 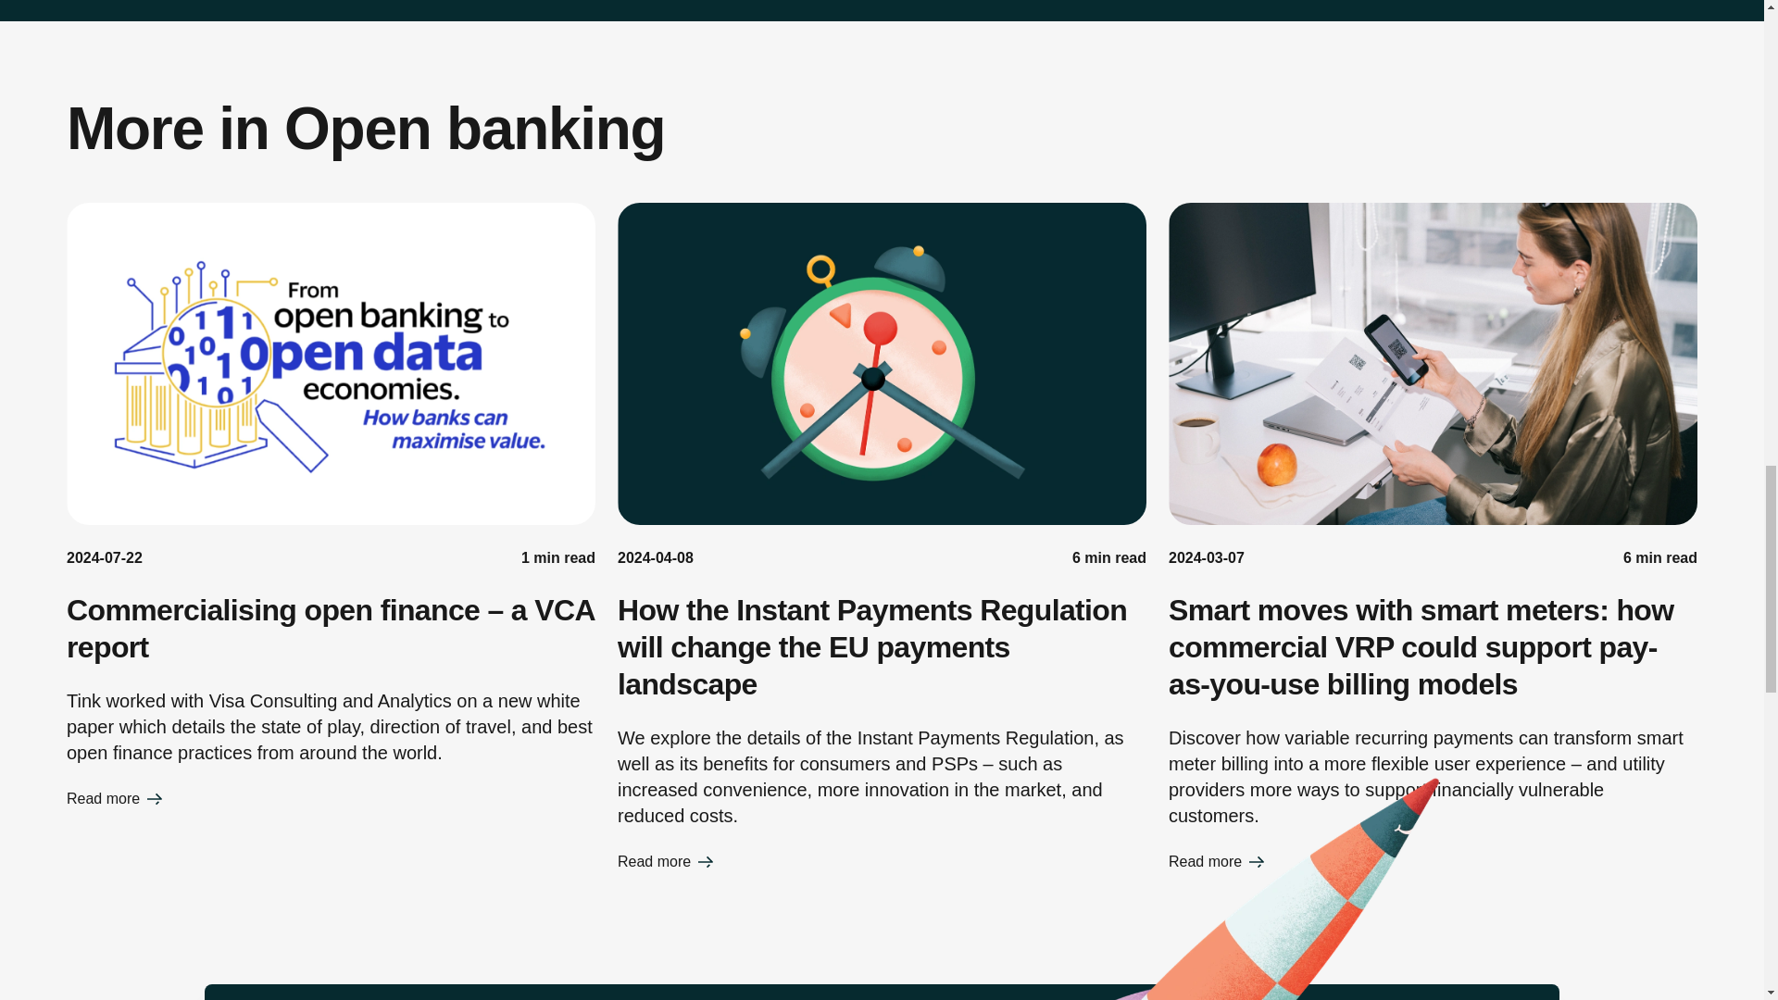 What do you see at coordinates (332, 798) in the screenshot?
I see `Read more` at bounding box center [332, 798].